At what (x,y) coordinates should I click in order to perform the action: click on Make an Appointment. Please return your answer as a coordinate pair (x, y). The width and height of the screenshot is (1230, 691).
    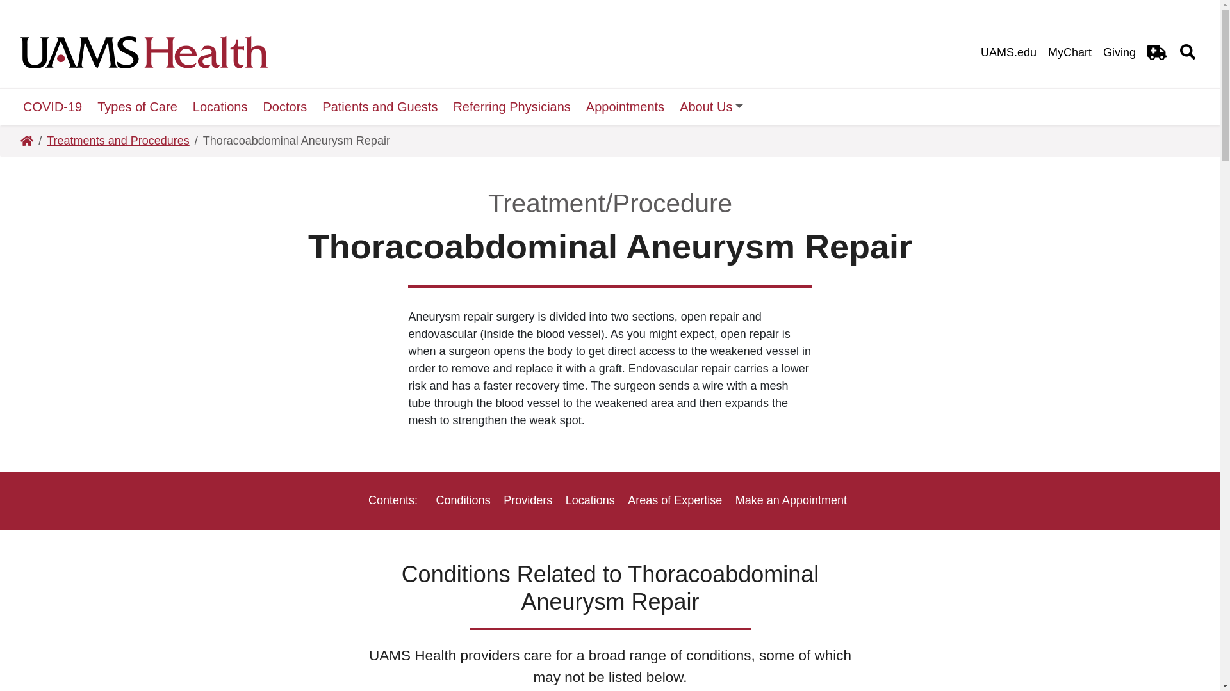
    Looking at the image, I should click on (791, 500).